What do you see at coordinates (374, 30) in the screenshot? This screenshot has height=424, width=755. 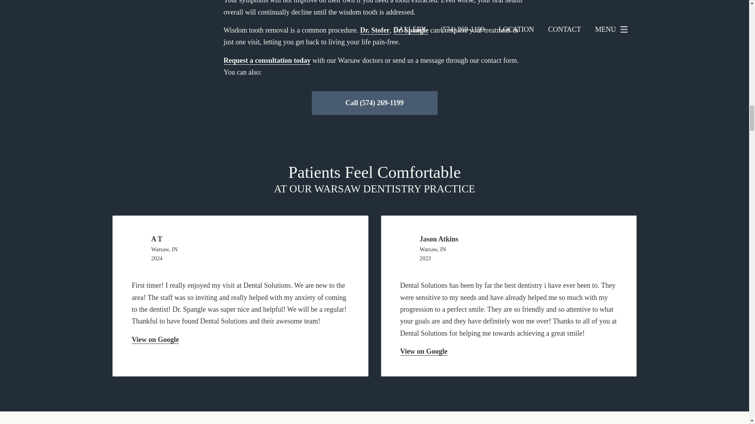 I see `Dr. Stofer` at bounding box center [374, 30].